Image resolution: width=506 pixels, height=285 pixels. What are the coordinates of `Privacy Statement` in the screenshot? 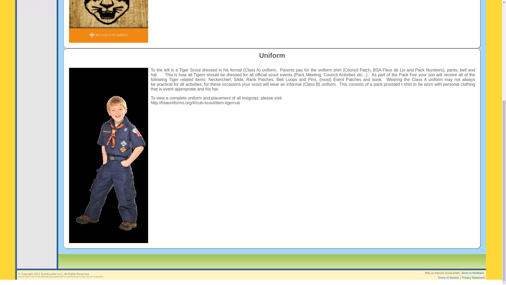 It's located at (473, 278).